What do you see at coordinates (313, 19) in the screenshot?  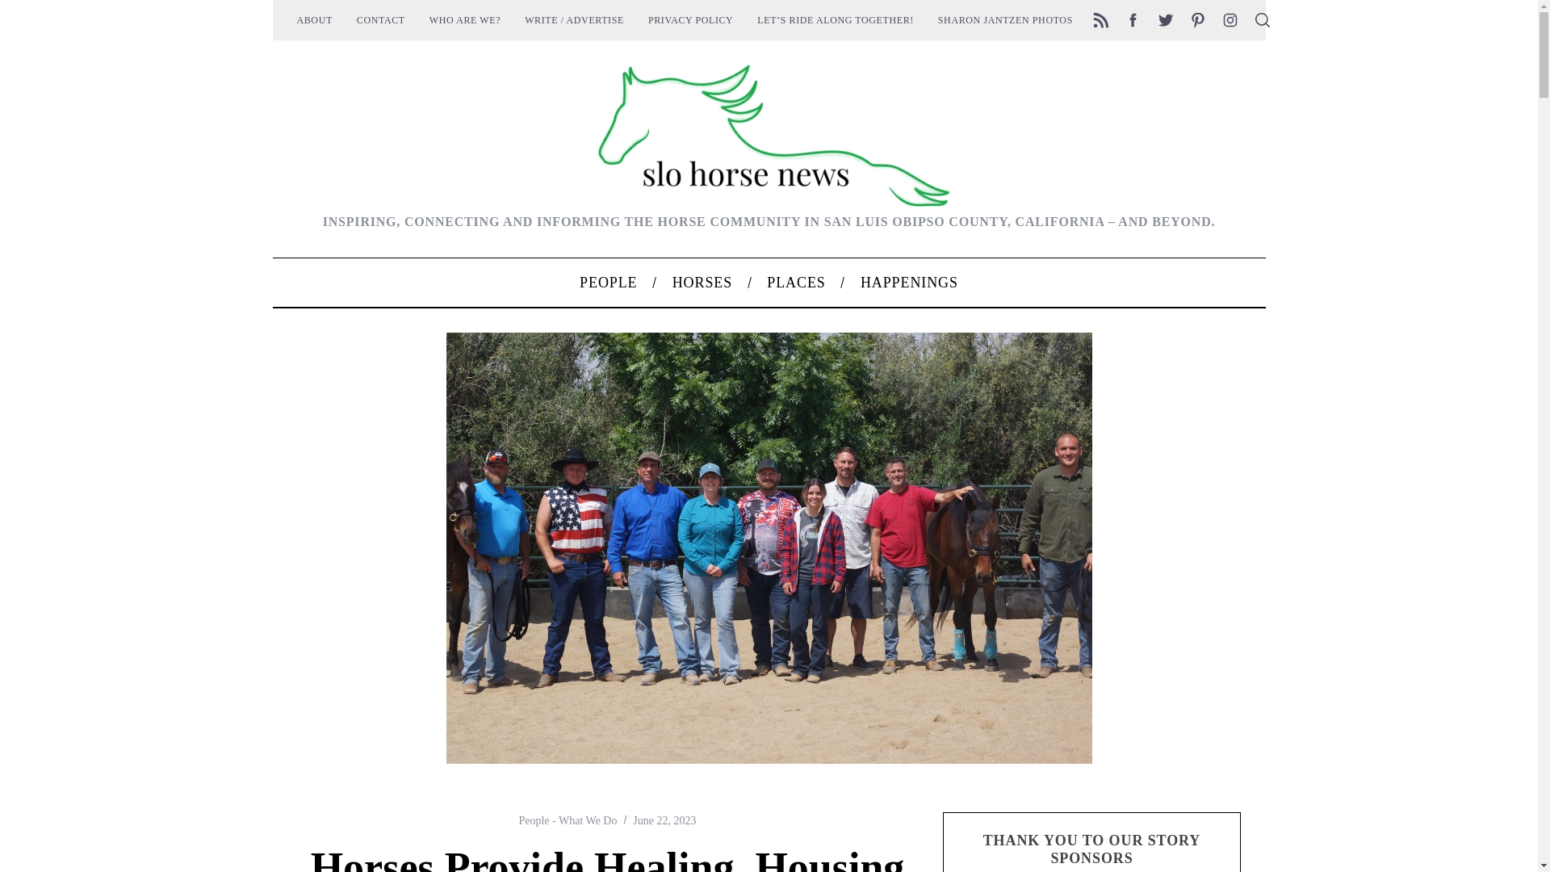 I see `ABOUT` at bounding box center [313, 19].